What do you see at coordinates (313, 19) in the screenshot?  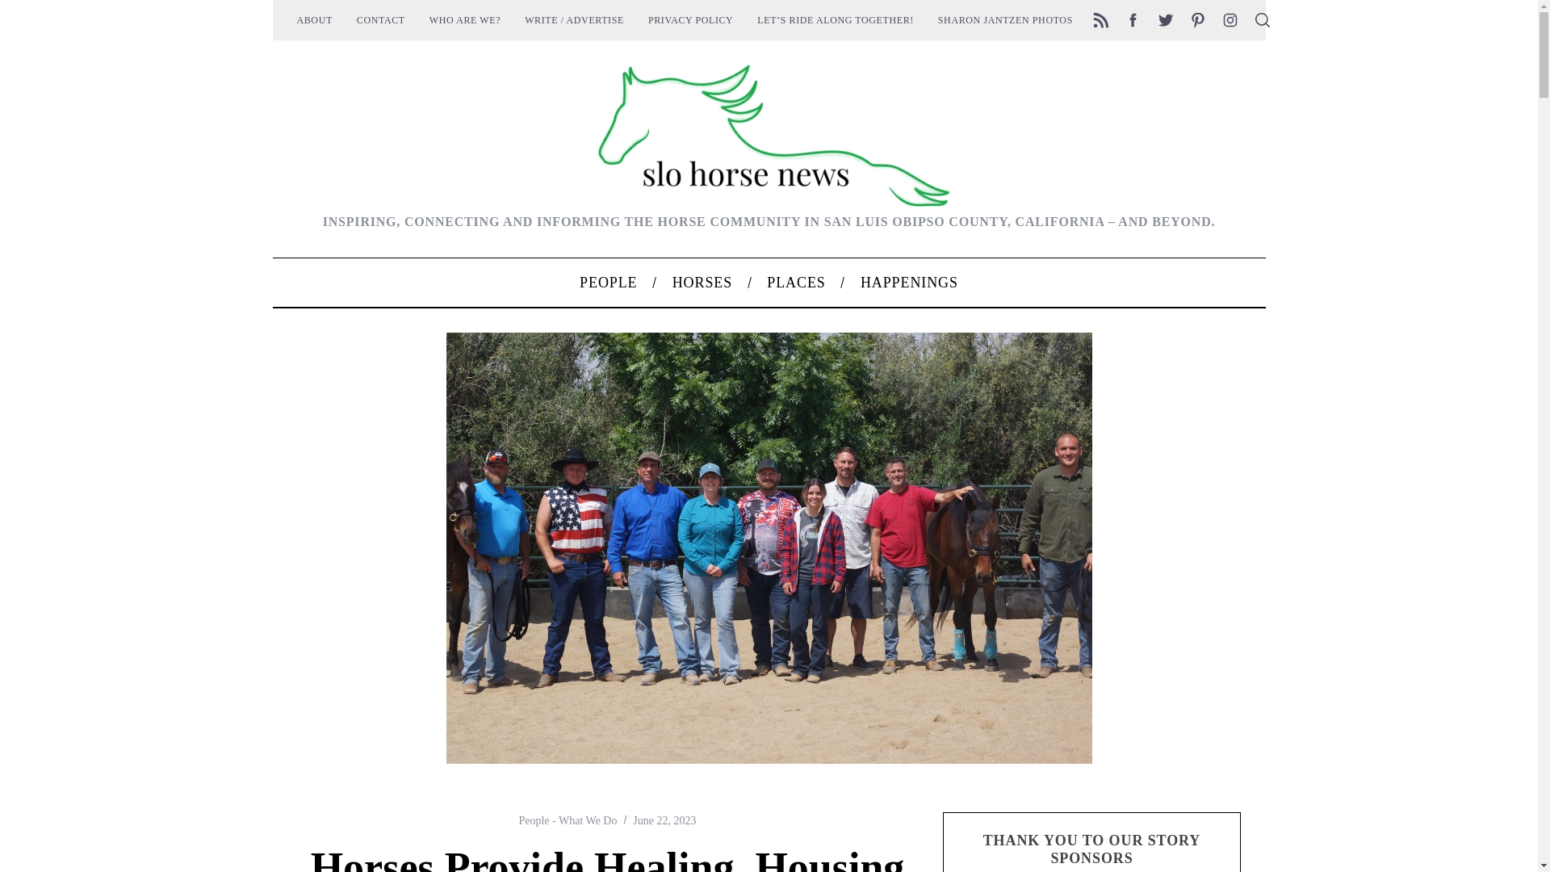 I see `ABOUT` at bounding box center [313, 19].